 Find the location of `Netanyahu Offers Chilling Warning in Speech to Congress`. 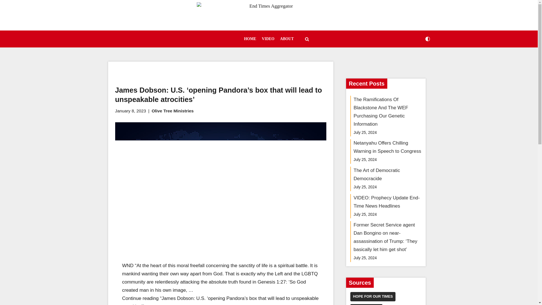

Netanyahu Offers Chilling Warning in Speech to Congress is located at coordinates (387, 147).